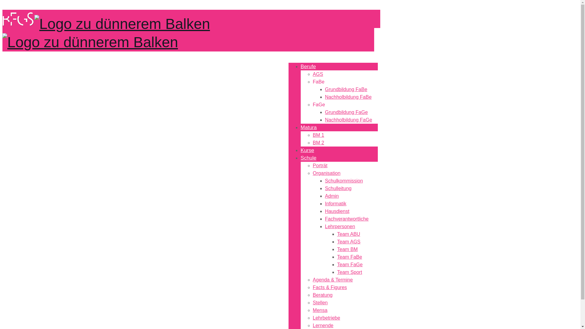 This screenshot has width=585, height=329. What do you see at coordinates (318, 74) in the screenshot?
I see `AGS` at bounding box center [318, 74].